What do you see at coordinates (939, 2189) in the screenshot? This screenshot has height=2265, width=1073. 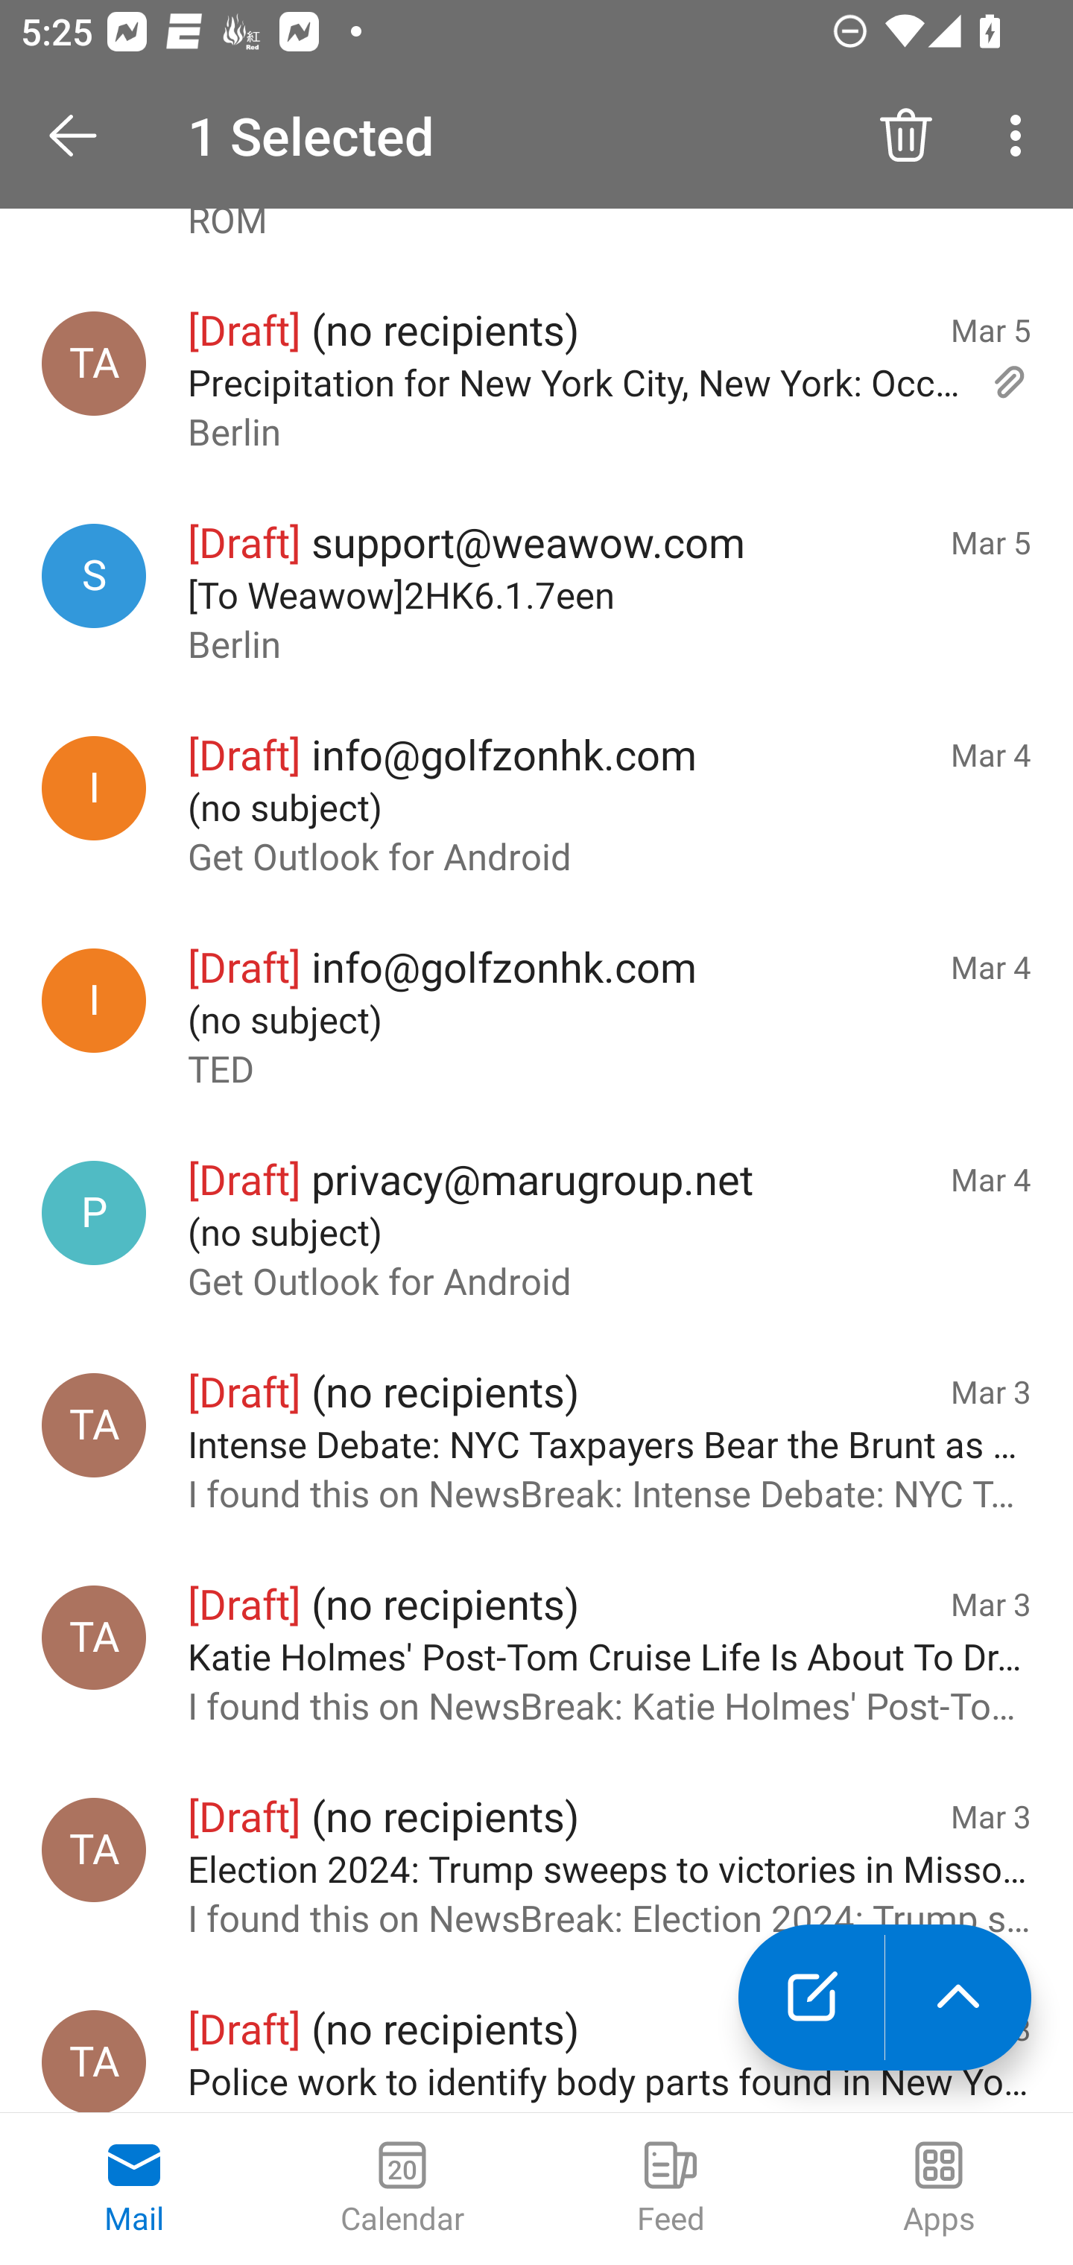 I see `Apps` at bounding box center [939, 2189].